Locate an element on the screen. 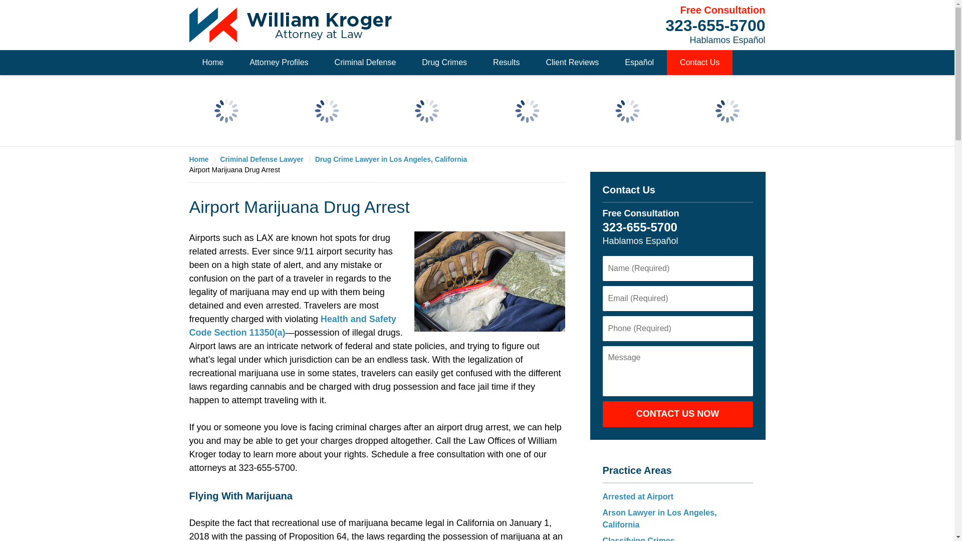  Drug Crimes is located at coordinates (444, 63).